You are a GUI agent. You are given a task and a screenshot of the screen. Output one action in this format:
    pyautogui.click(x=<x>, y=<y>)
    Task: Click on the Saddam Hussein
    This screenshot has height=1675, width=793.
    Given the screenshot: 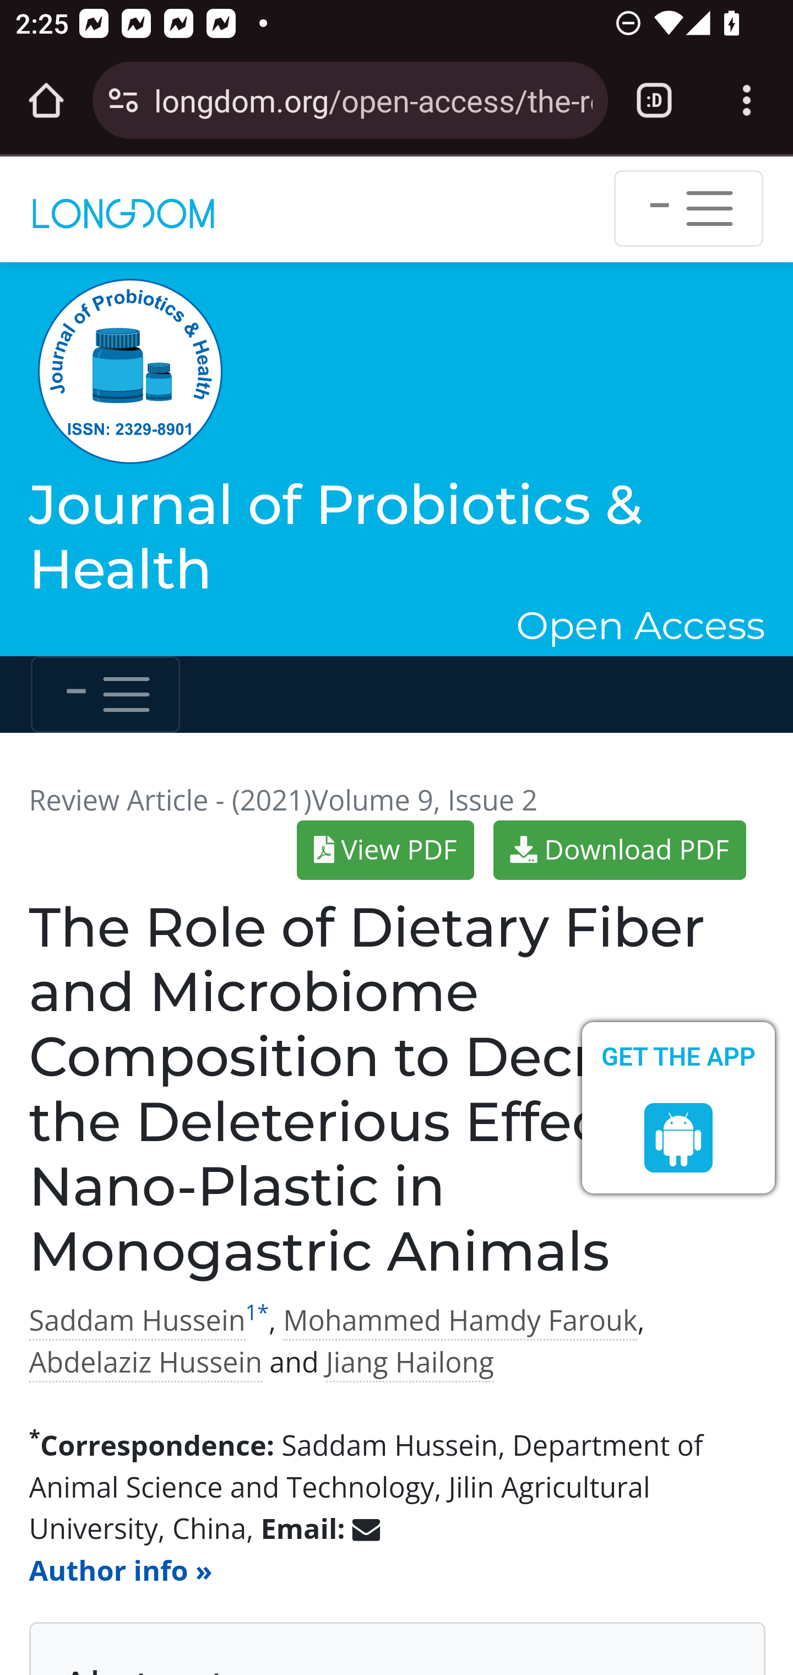 What is the action you would take?
    pyautogui.click(x=137, y=1321)
    